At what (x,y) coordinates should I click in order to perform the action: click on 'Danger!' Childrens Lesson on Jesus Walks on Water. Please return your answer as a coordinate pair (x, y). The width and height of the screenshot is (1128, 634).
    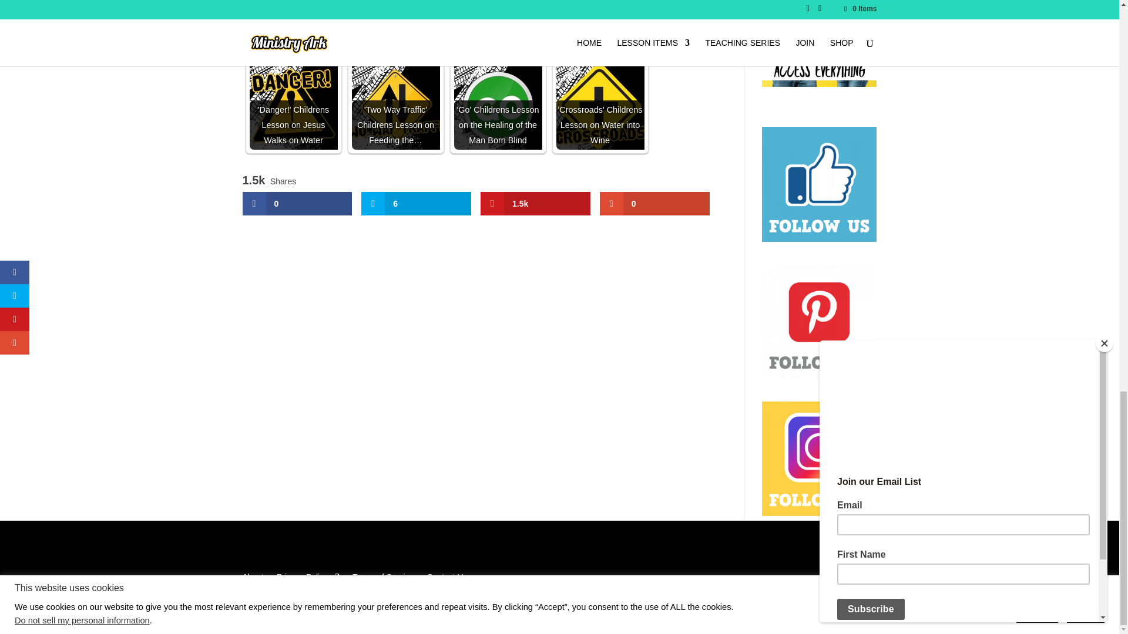
    Looking at the image, I should click on (293, 105).